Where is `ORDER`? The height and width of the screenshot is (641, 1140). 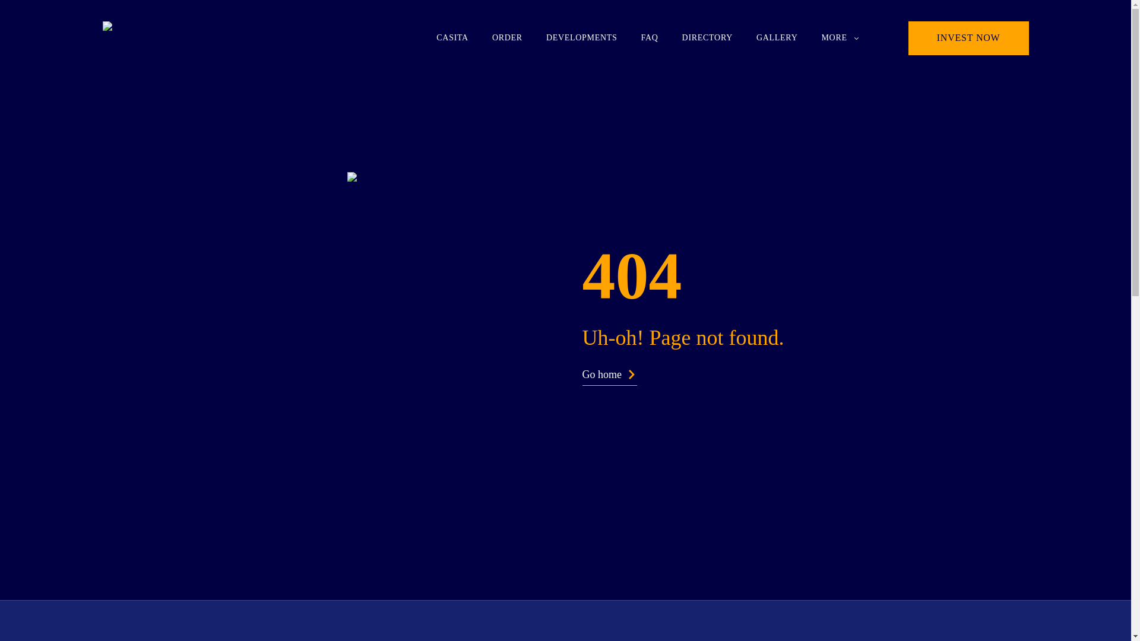 ORDER is located at coordinates (507, 38).